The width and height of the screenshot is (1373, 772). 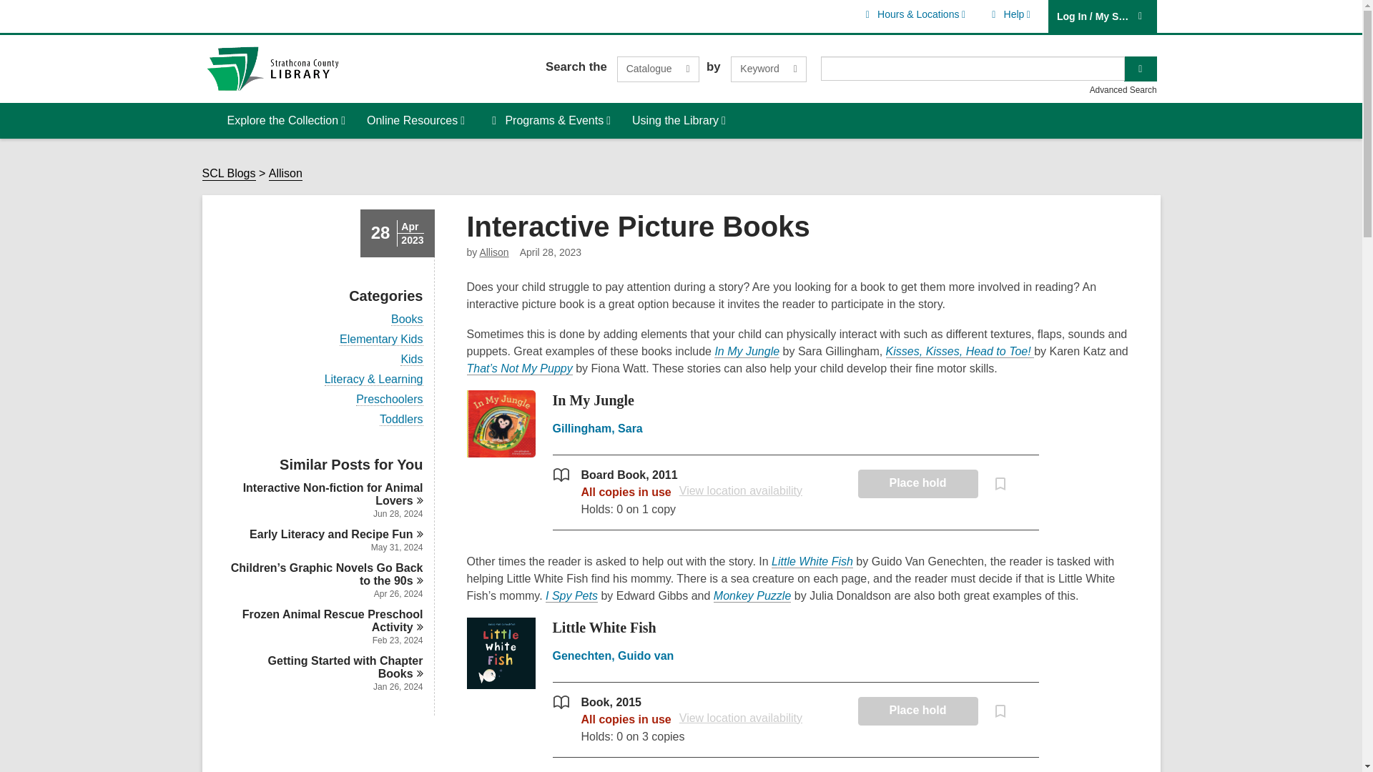 I want to click on Catalogue, so click(x=768, y=69).